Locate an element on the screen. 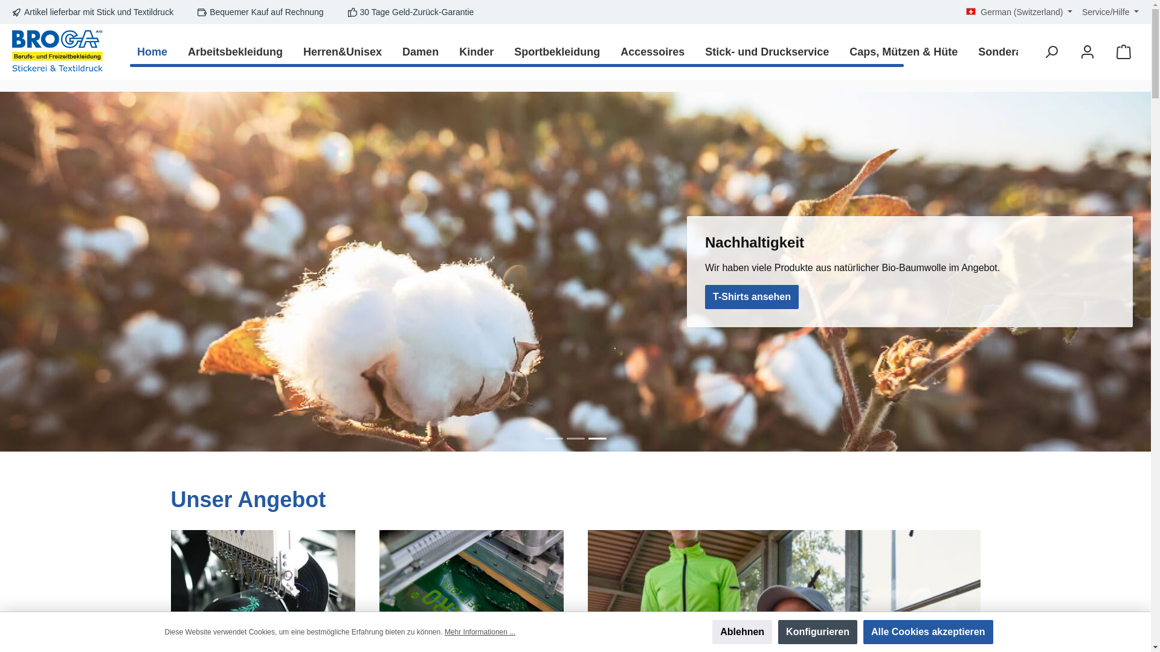 The width and height of the screenshot is (1160, 652). German (Switzerland) is located at coordinates (1019, 12).